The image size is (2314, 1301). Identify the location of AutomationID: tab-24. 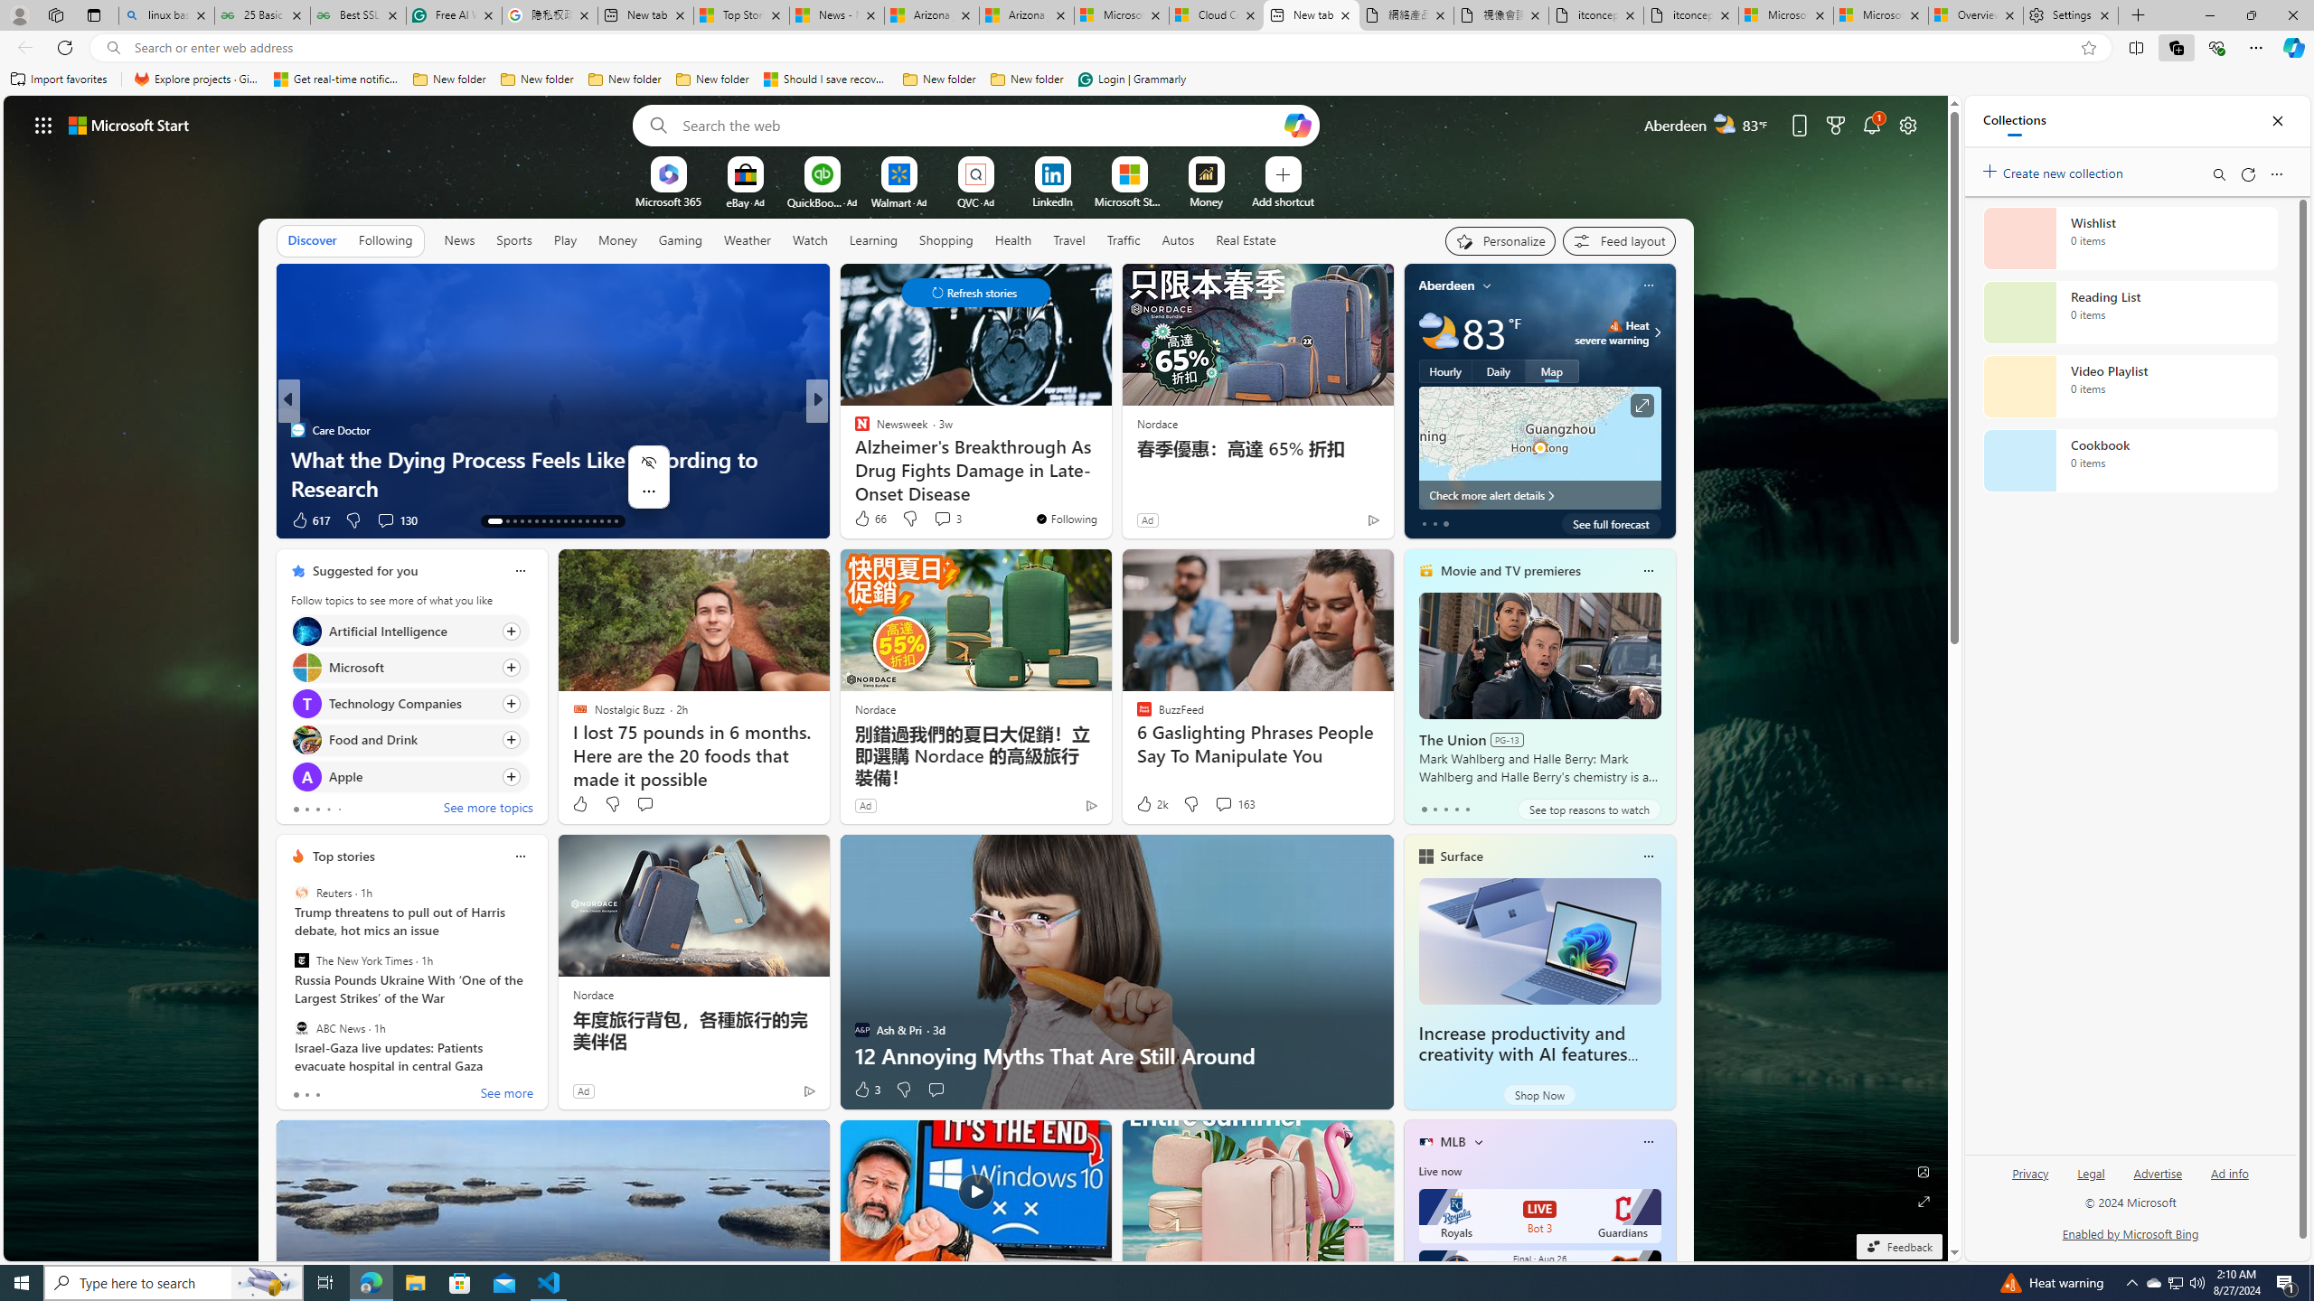
(579, 521).